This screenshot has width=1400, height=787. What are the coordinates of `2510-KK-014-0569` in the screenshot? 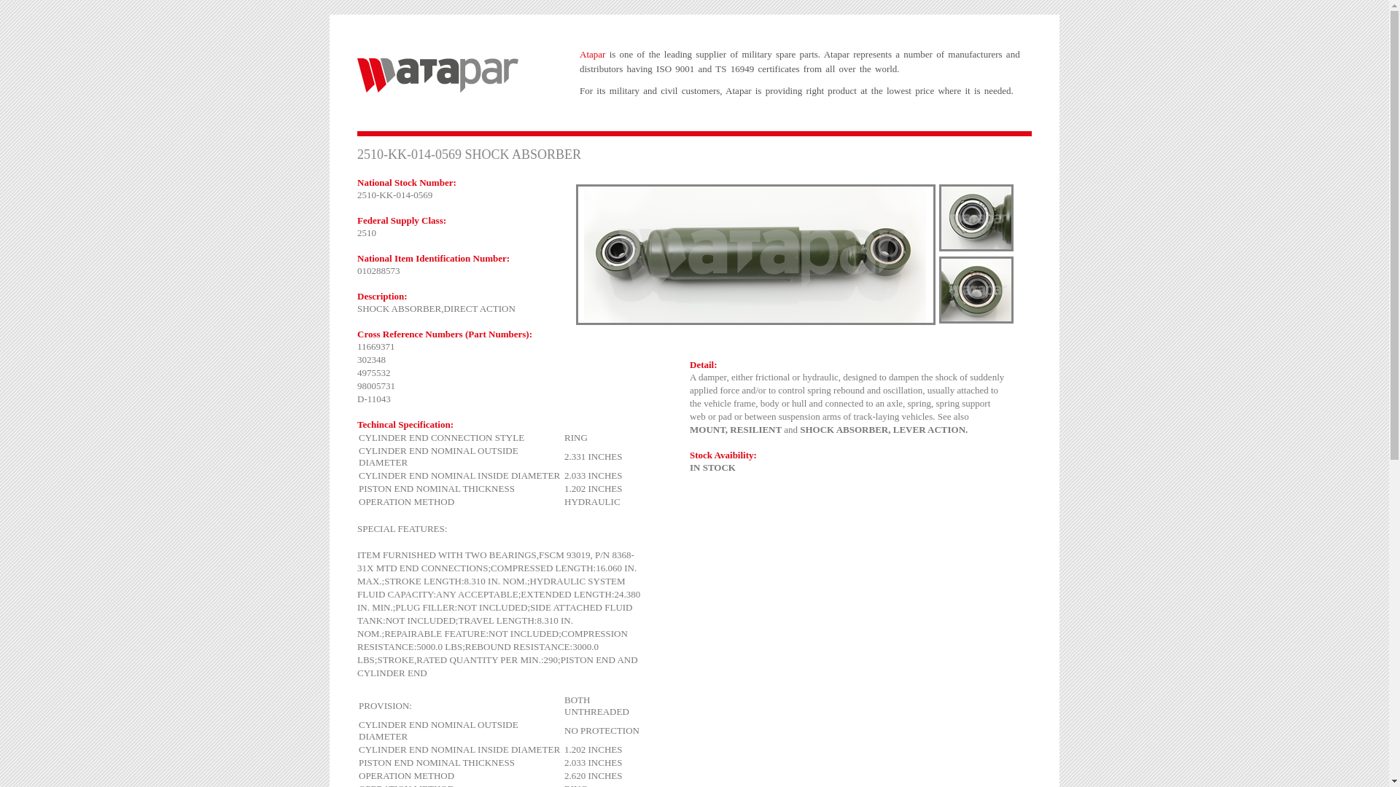 It's located at (976, 218).